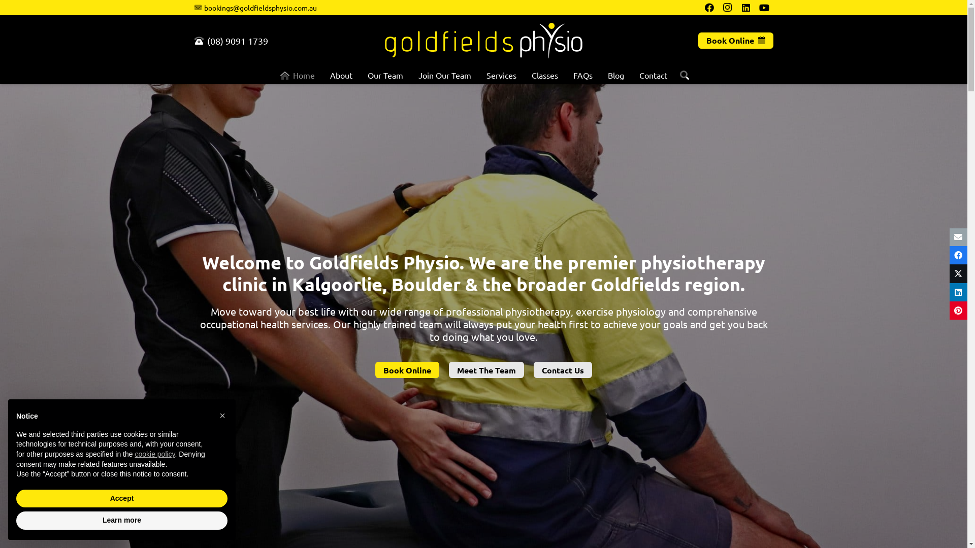  I want to click on Privacy Policy, so click(431, 536).